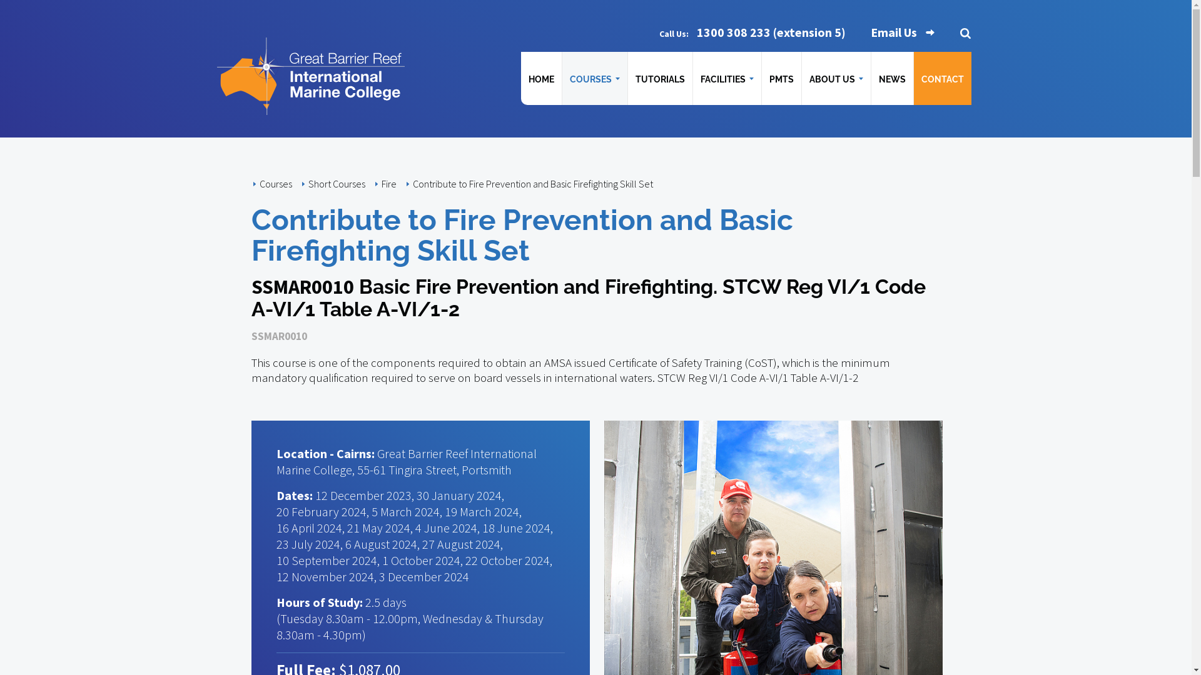  What do you see at coordinates (942, 79) in the screenshot?
I see `CONTACT` at bounding box center [942, 79].